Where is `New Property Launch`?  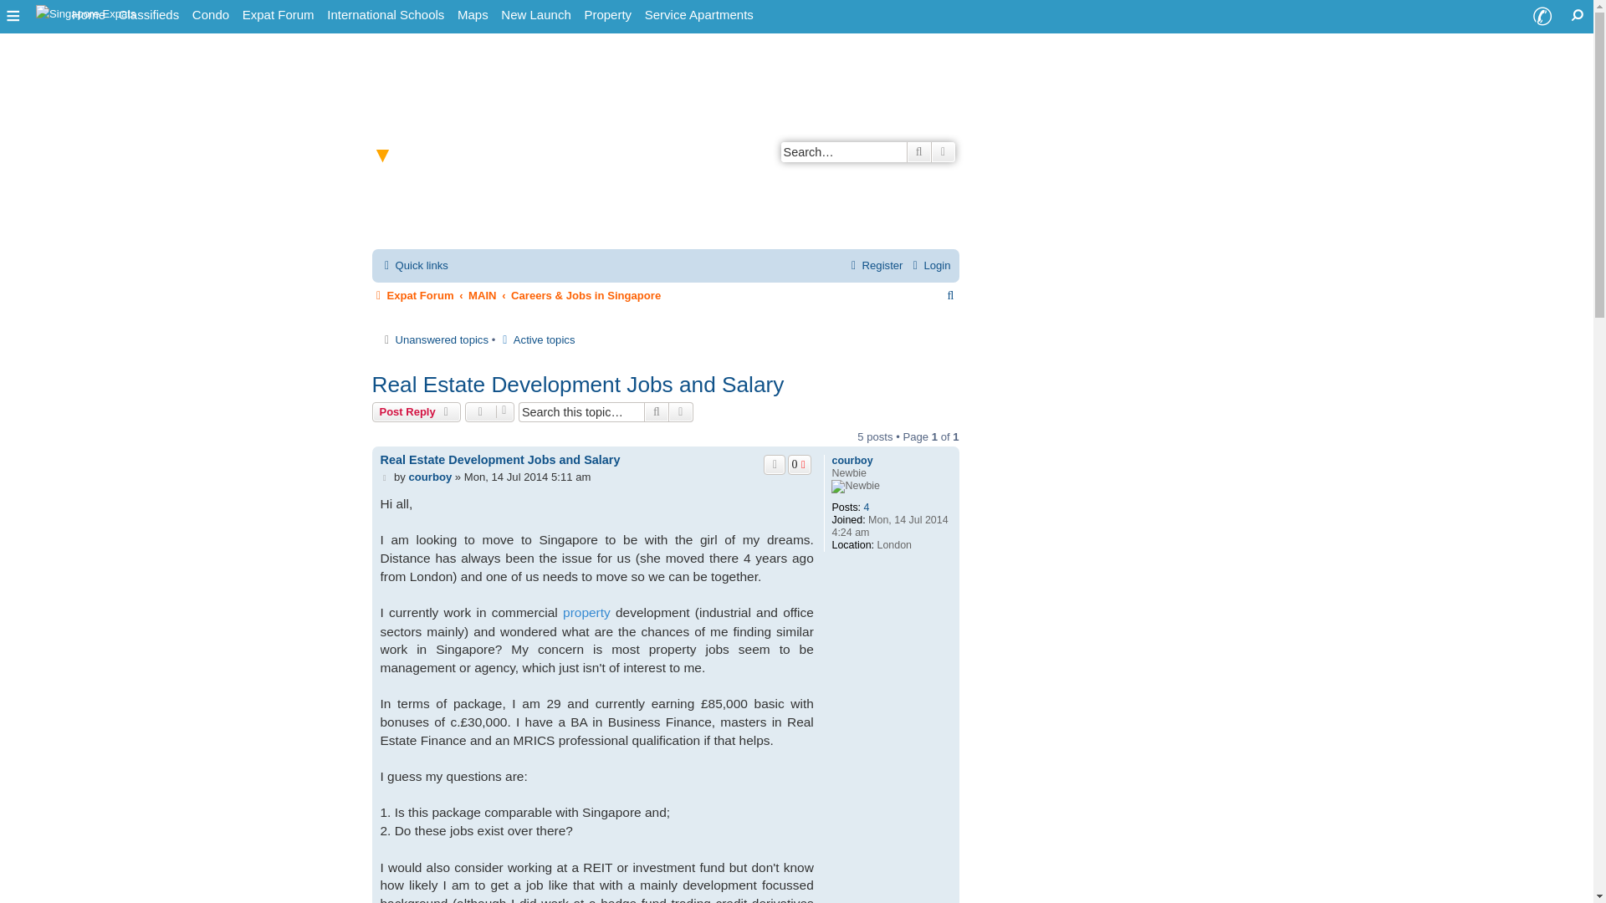
New Property Launch is located at coordinates (535, 15).